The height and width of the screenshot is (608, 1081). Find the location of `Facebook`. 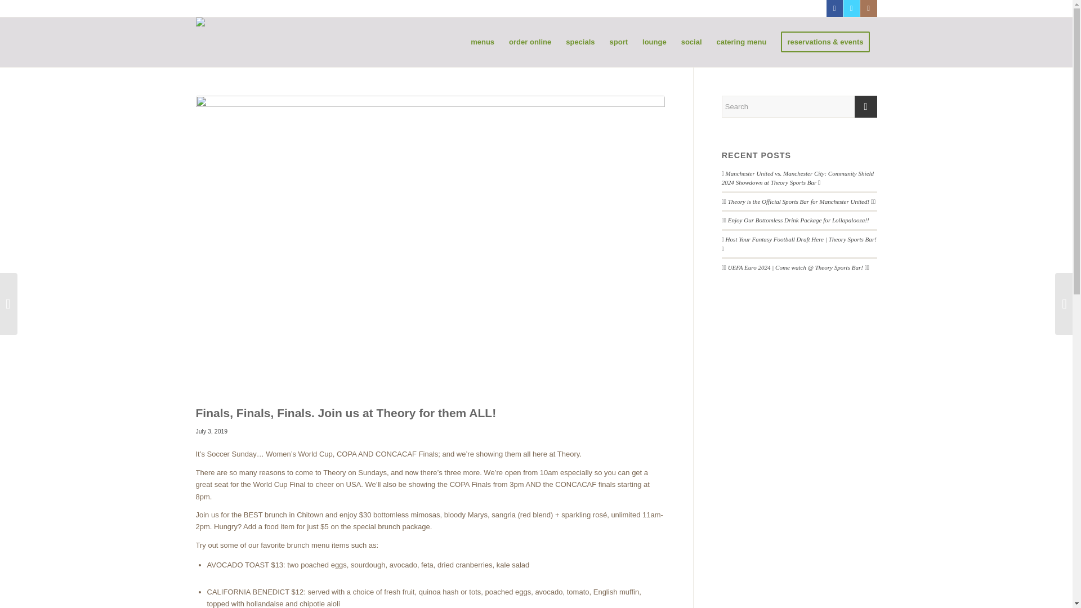

Facebook is located at coordinates (834, 8).